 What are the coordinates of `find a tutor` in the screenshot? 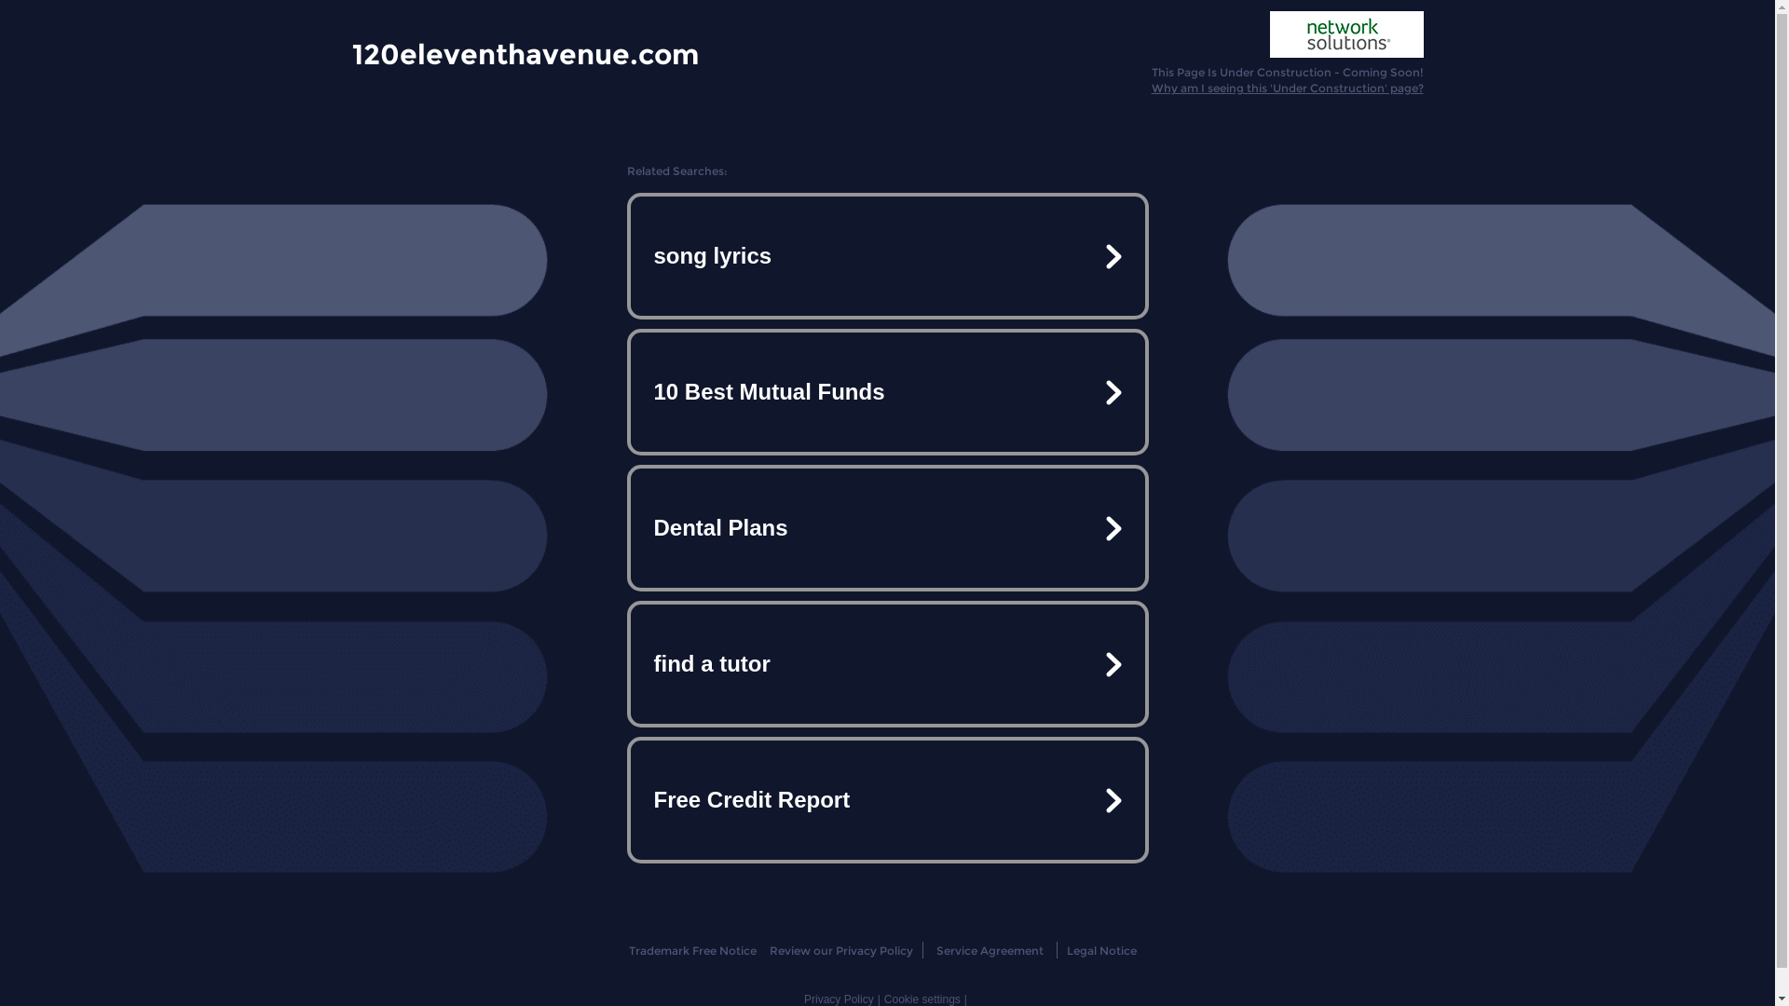 It's located at (887, 664).